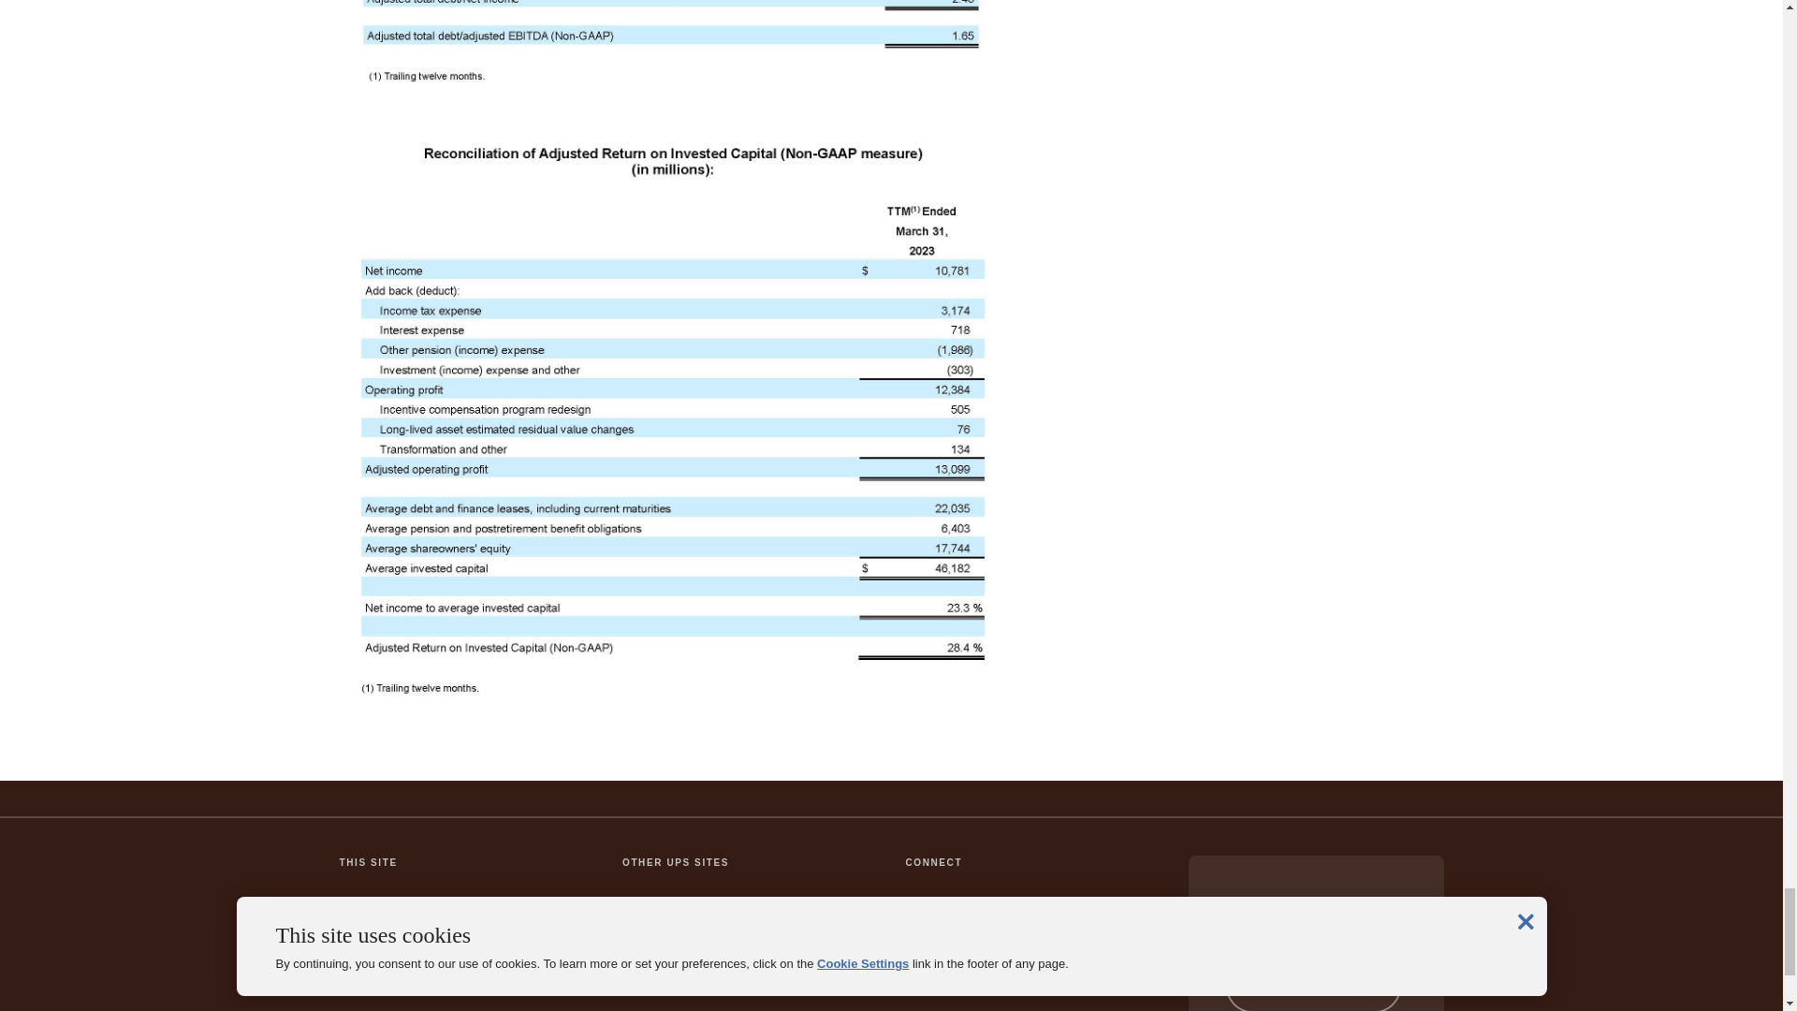  Describe the element at coordinates (1072, 938) in the screenshot. I see `Linkedin` at that location.